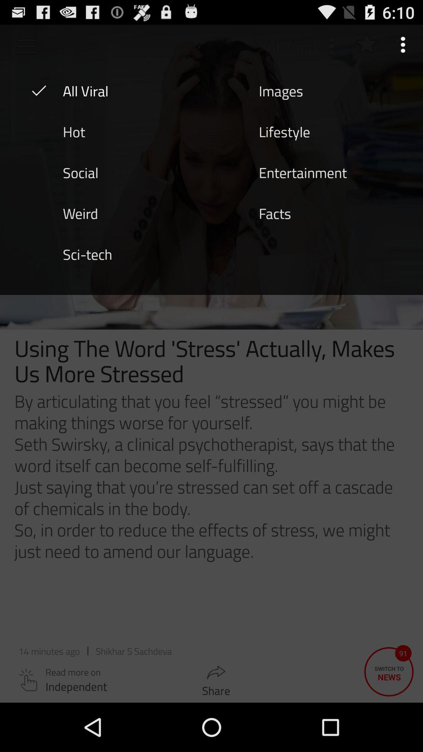 This screenshot has width=423, height=752. Describe the element at coordinates (275, 213) in the screenshot. I see `open the facts item` at that location.